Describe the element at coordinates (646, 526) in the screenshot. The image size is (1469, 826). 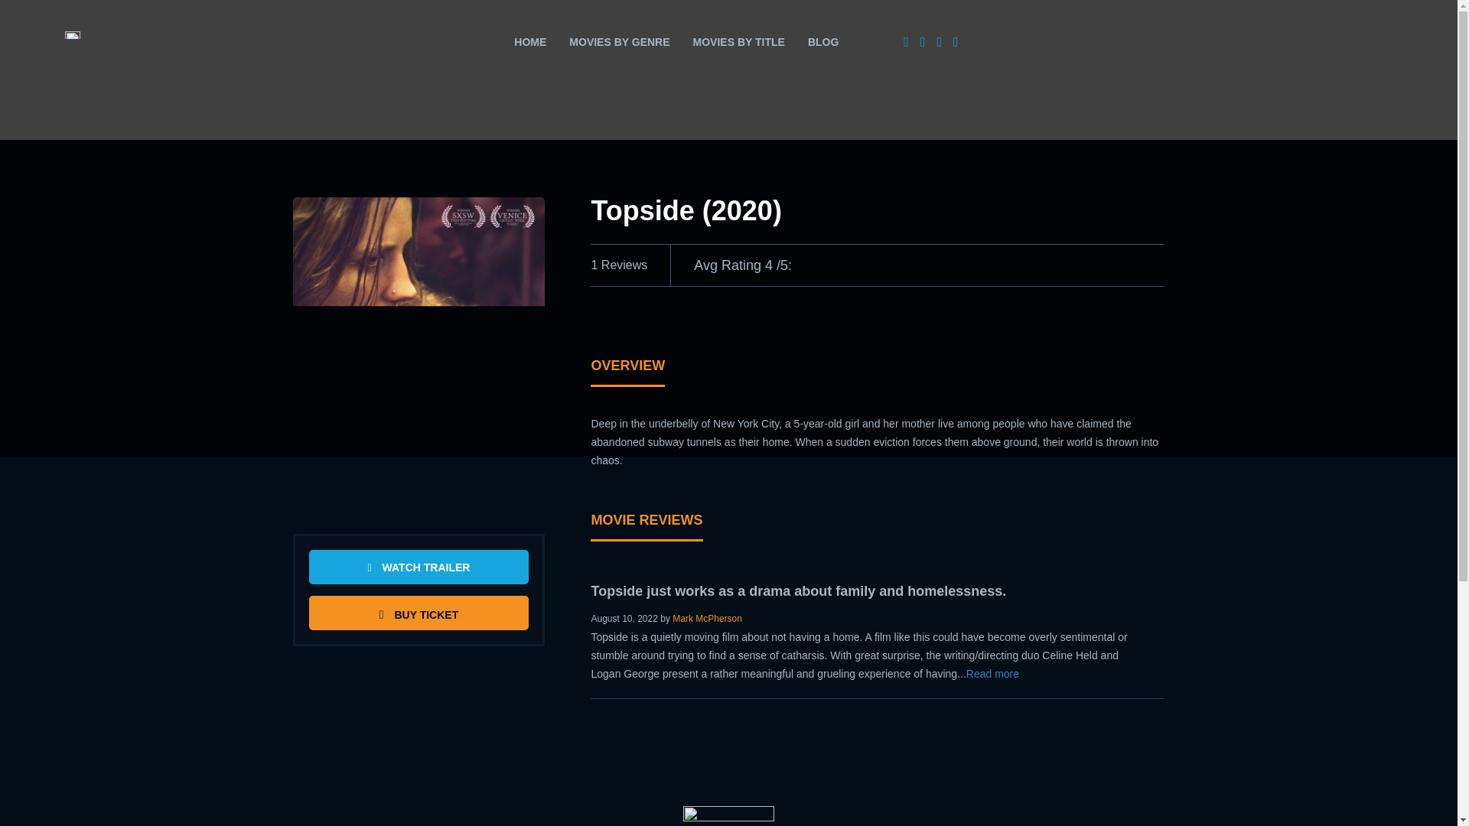
I see `MOVIE REVIEWS` at that location.